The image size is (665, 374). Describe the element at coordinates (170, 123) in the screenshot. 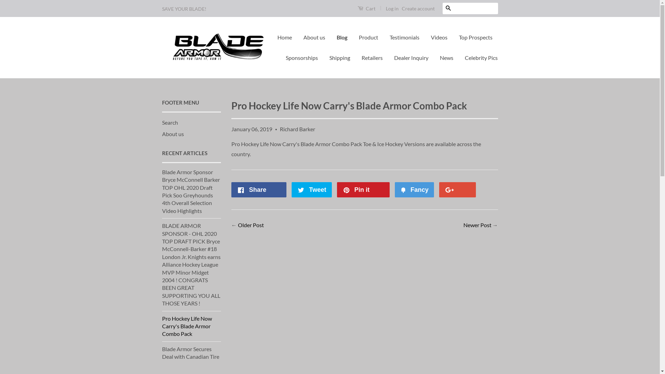

I see `Search` at that location.